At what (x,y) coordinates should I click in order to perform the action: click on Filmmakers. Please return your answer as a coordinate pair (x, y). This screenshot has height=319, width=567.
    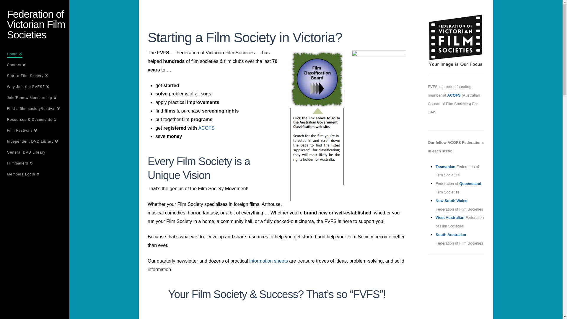
    Looking at the image, I should click on (35, 164).